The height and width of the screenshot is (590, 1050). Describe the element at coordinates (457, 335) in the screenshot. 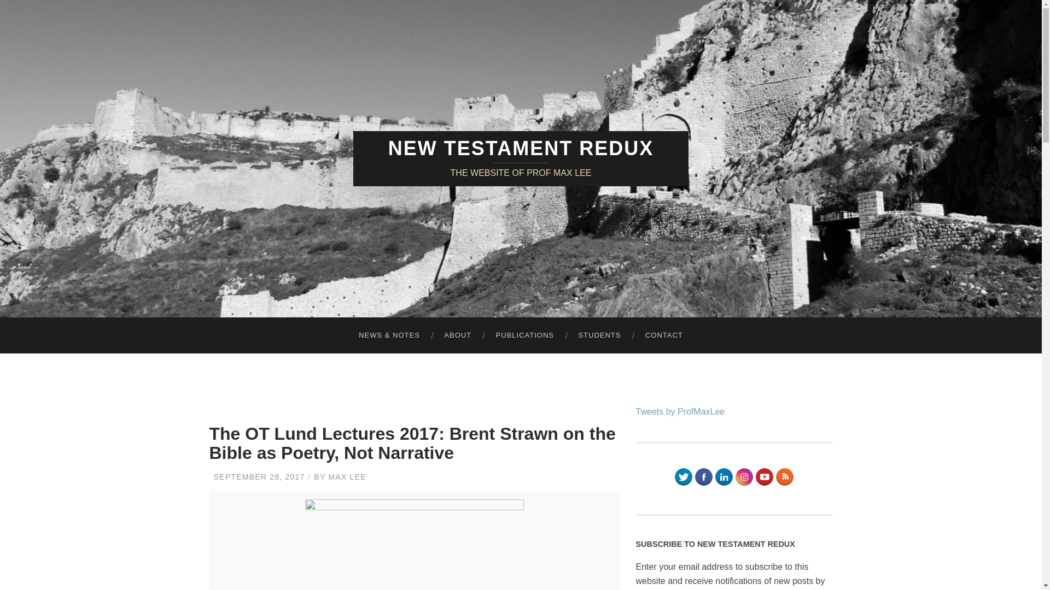

I see `ABOUT` at that location.